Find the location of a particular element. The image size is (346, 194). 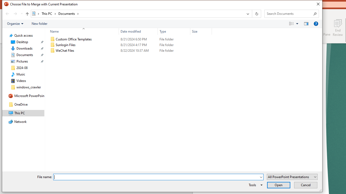

Refresh "Documents" (F5) is located at coordinates (256, 14).